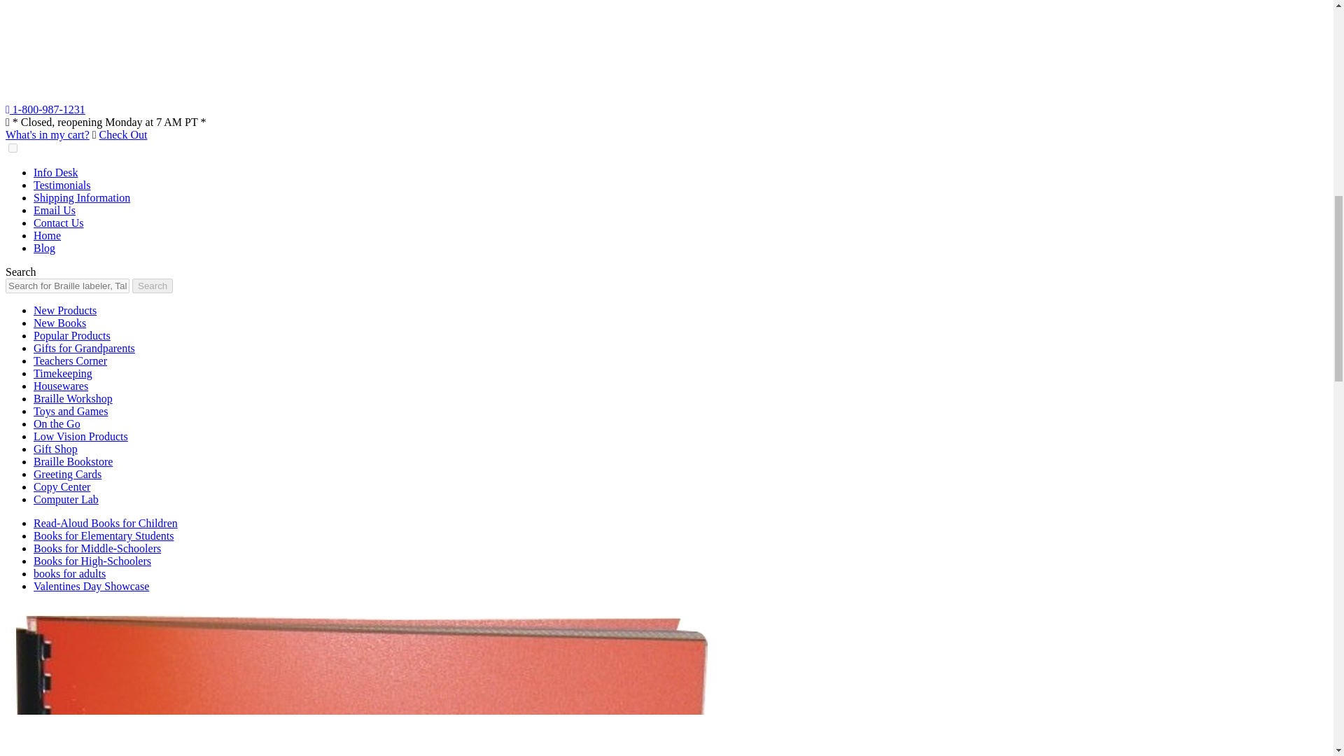 The height and width of the screenshot is (756, 1344). What do you see at coordinates (80, 435) in the screenshot?
I see `Low Vision Products` at bounding box center [80, 435].